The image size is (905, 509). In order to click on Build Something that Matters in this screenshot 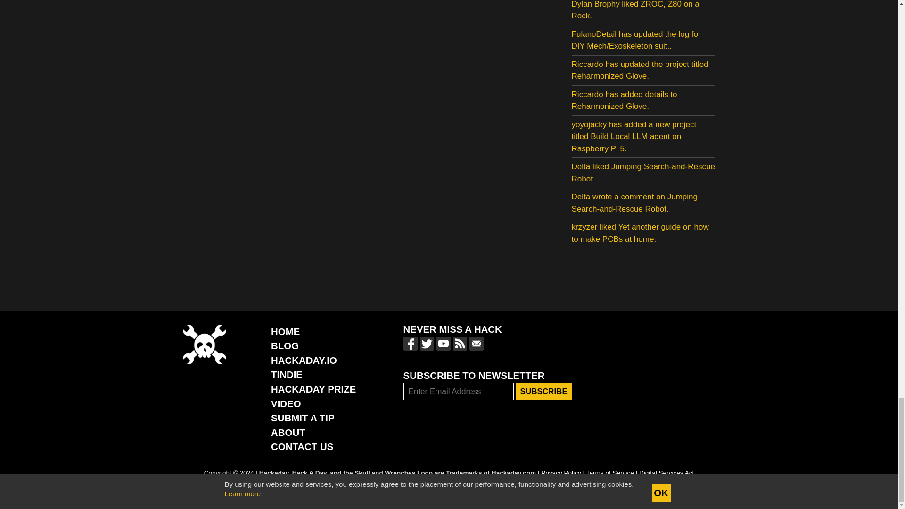, I will do `click(313, 389)`.